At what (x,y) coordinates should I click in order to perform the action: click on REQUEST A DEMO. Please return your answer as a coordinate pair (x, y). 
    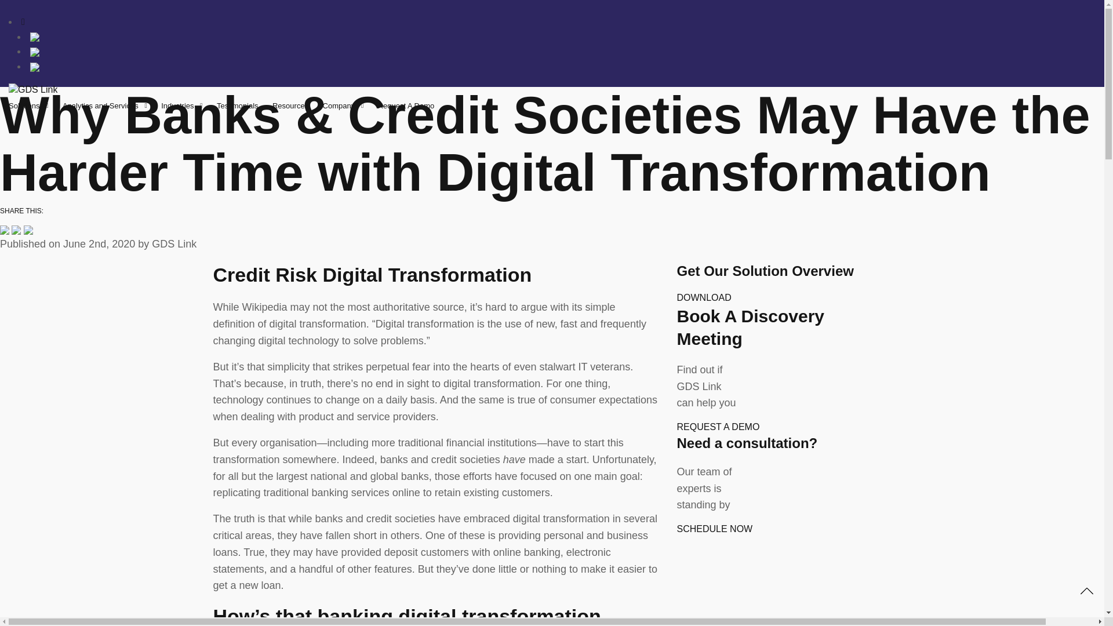
    Looking at the image, I should click on (718, 427).